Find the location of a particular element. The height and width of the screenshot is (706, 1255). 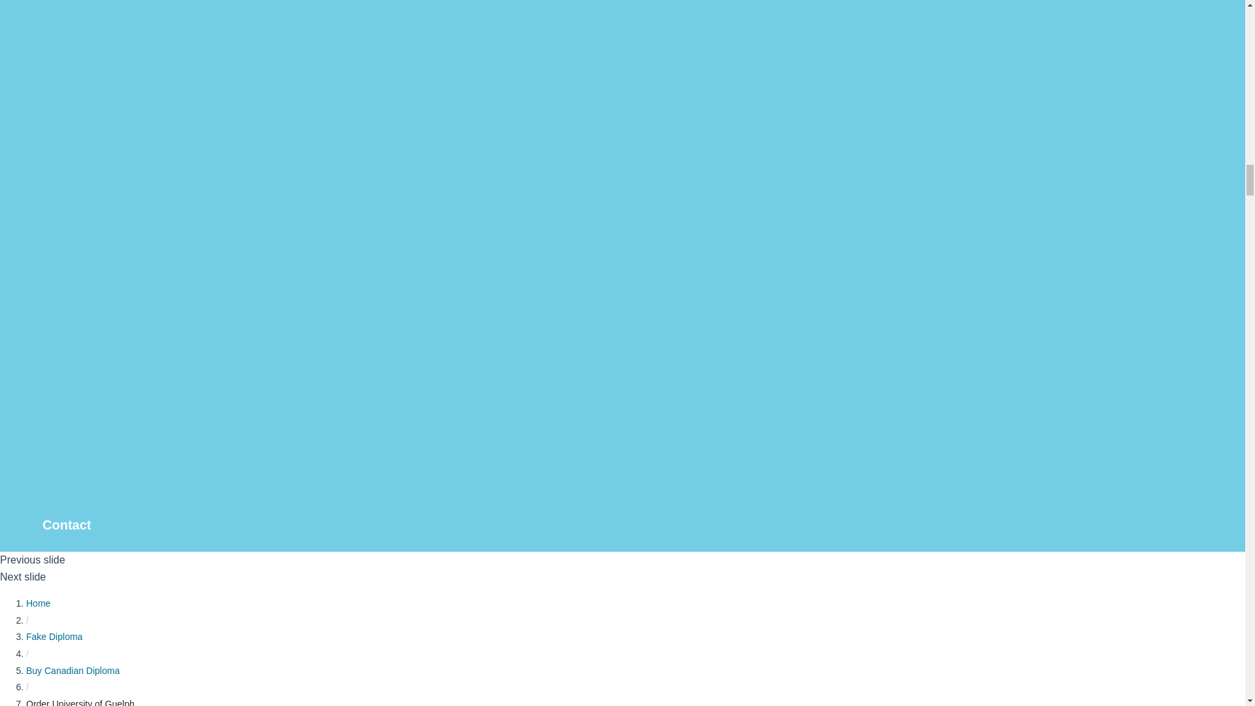

Contact is located at coordinates (140, 524).